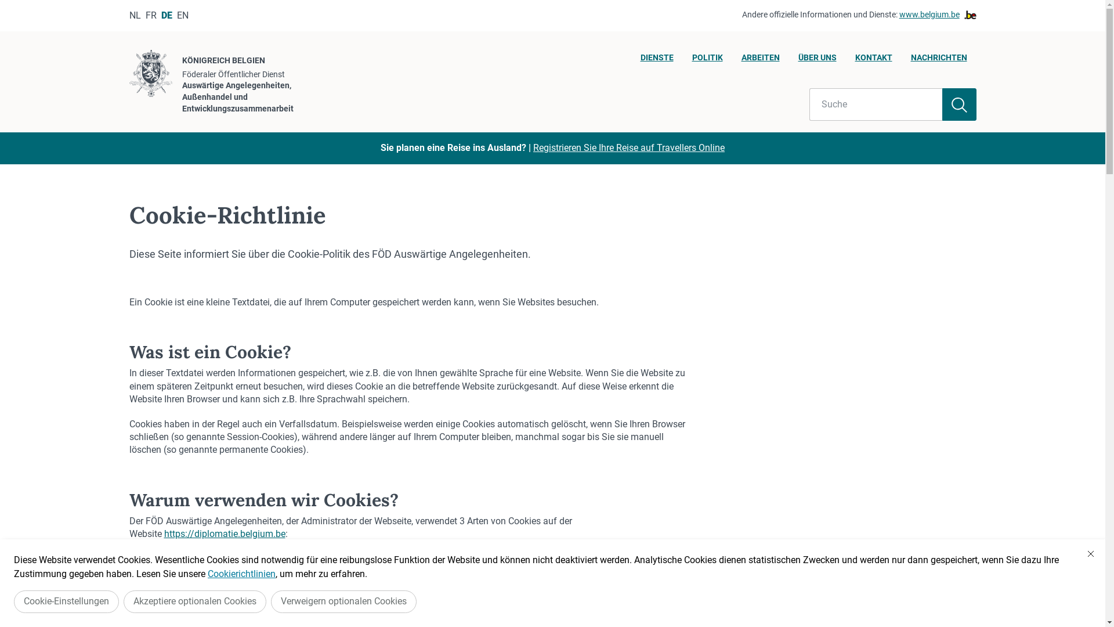 The width and height of the screenshot is (1114, 627). What do you see at coordinates (939, 61) in the screenshot?
I see `NACHRICHTEN` at bounding box center [939, 61].